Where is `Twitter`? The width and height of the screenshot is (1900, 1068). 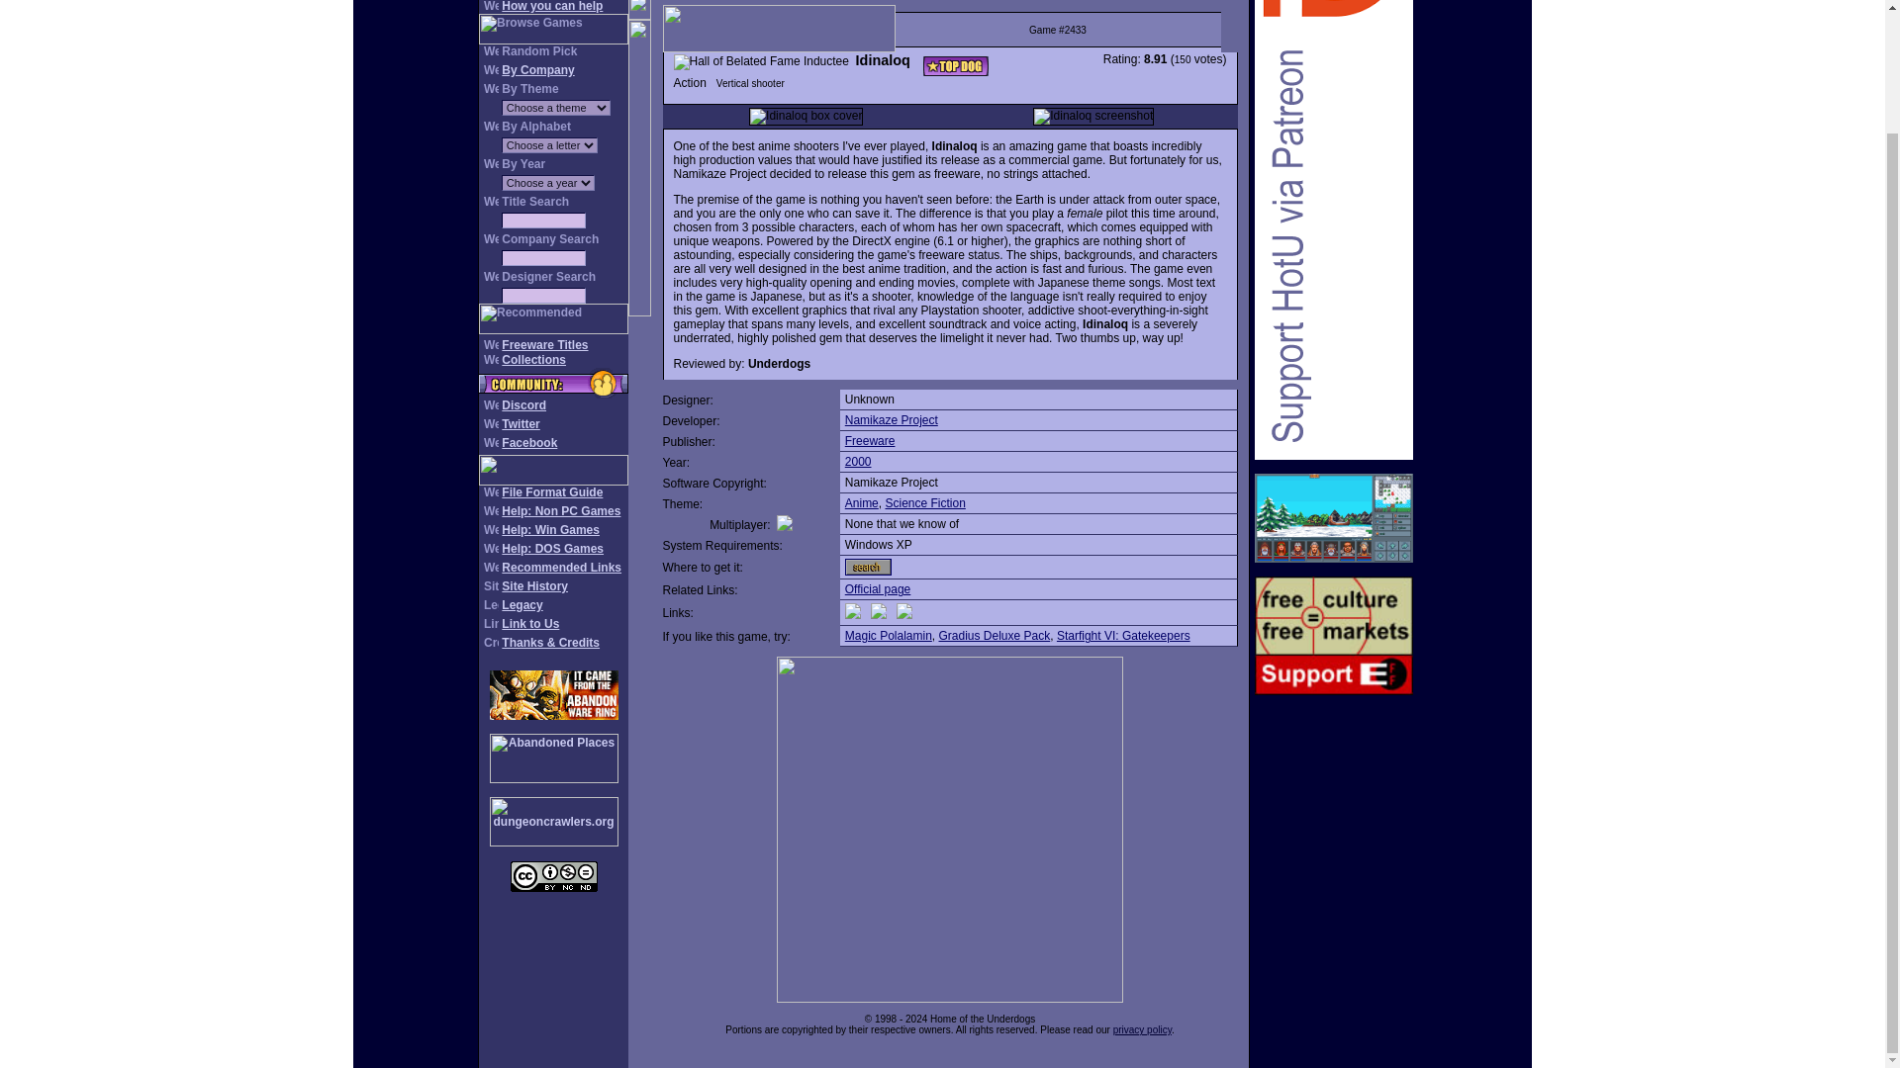
Twitter is located at coordinates (521, 424).